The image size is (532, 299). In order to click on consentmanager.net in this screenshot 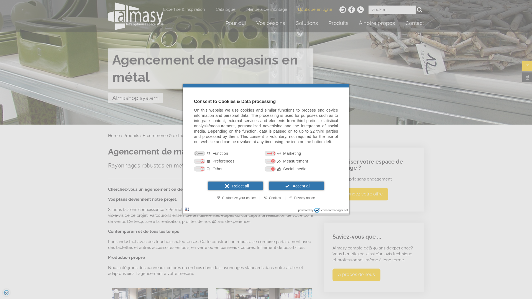, I will do `click(331, 210)`.